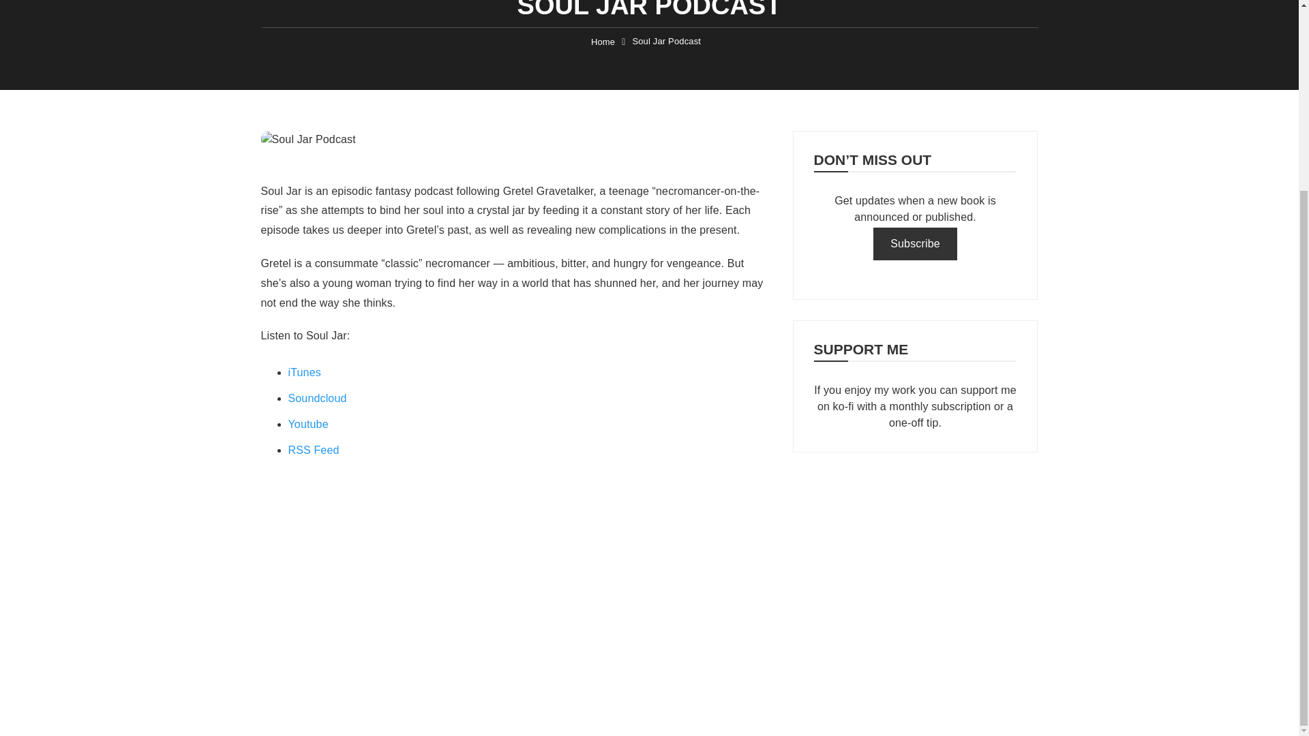 Image resolution: width=1309 pixels, height=736 pixels. What do you see at coordinates (314, 450) in the screenshot?
I see `RSS Feed` at bounding box center [314, 450].